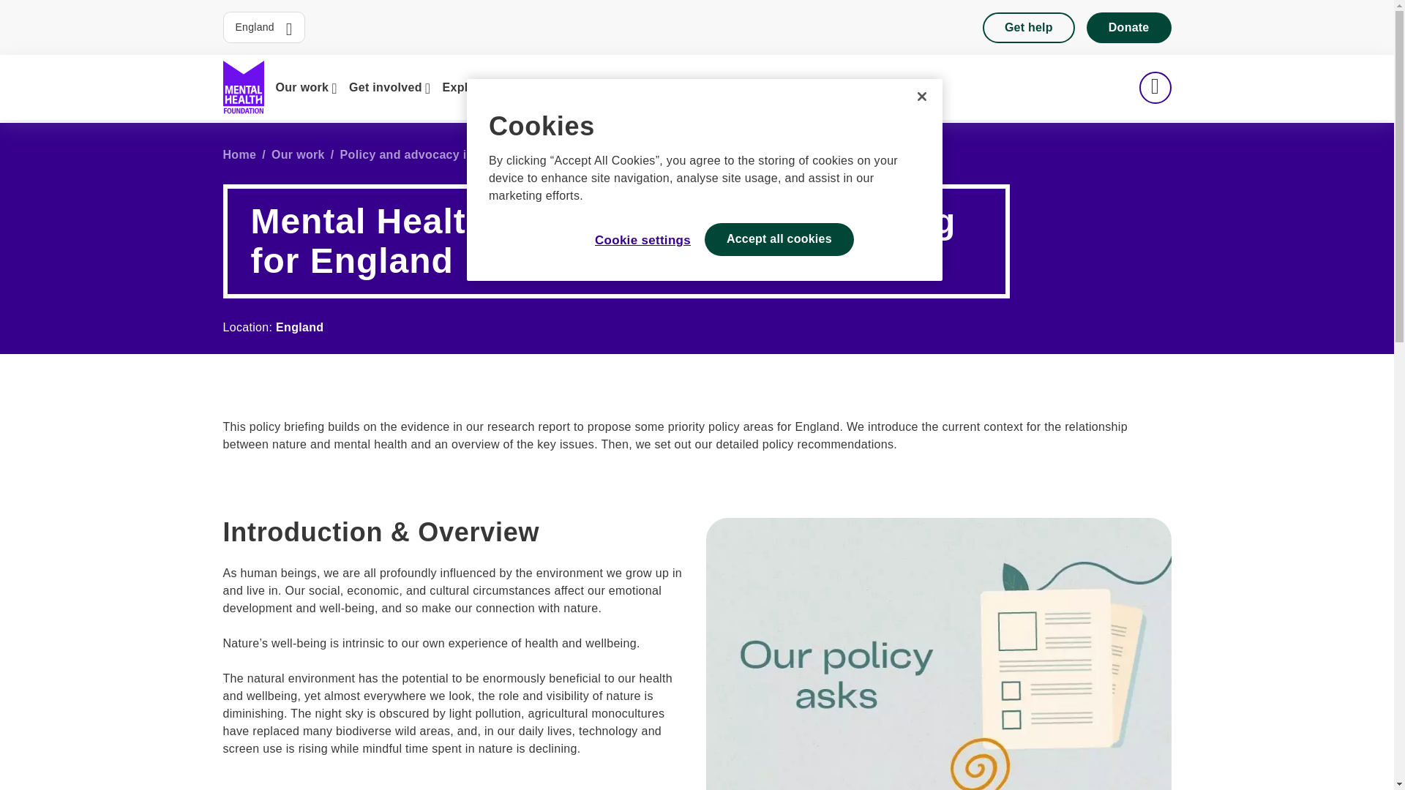 Image resolution: width=1405 pixels, height=790 pixels. What do you see at coordinates (1028, 27) in the screenshot?
I see `Get help` at bounding box center [1028, 27].